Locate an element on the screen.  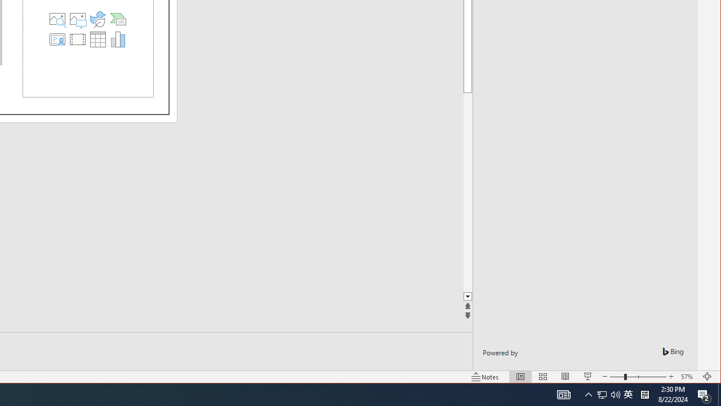
Insert a SmartArt Graphic is located at coordinates (118, 19).